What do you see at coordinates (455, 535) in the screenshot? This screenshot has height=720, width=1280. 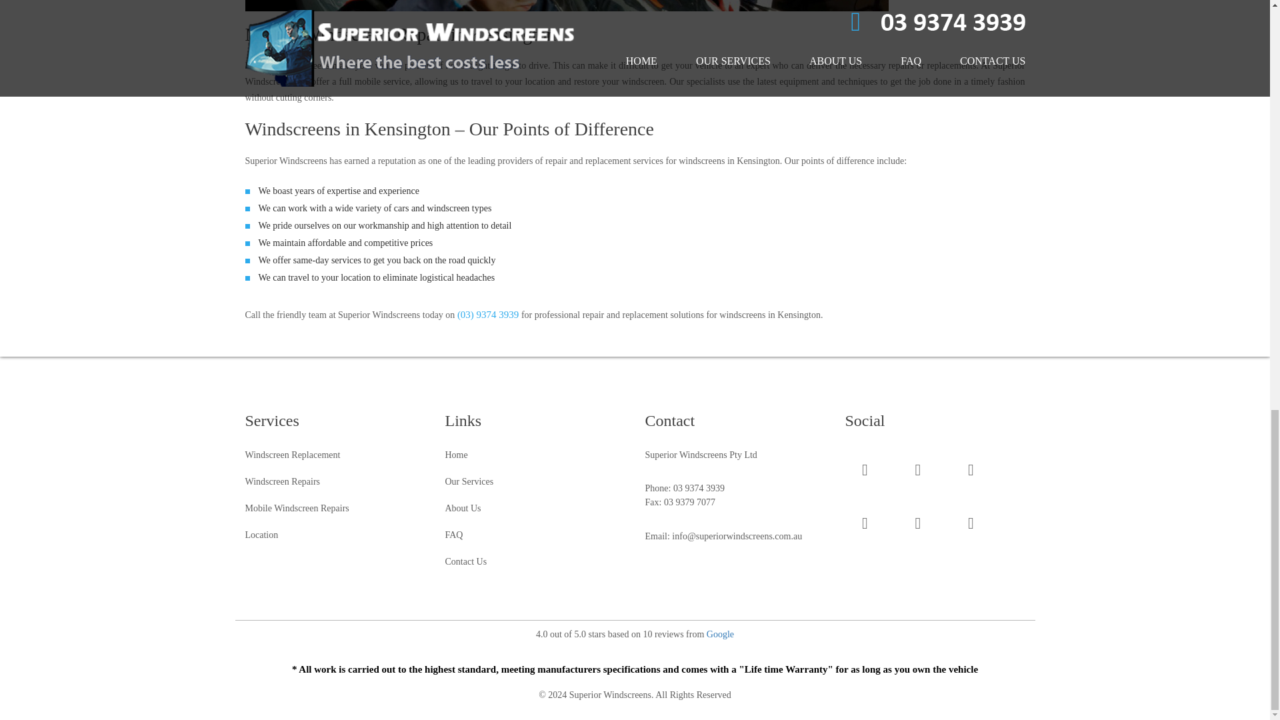 I see `FAQ` at bounding box center [455, 535].